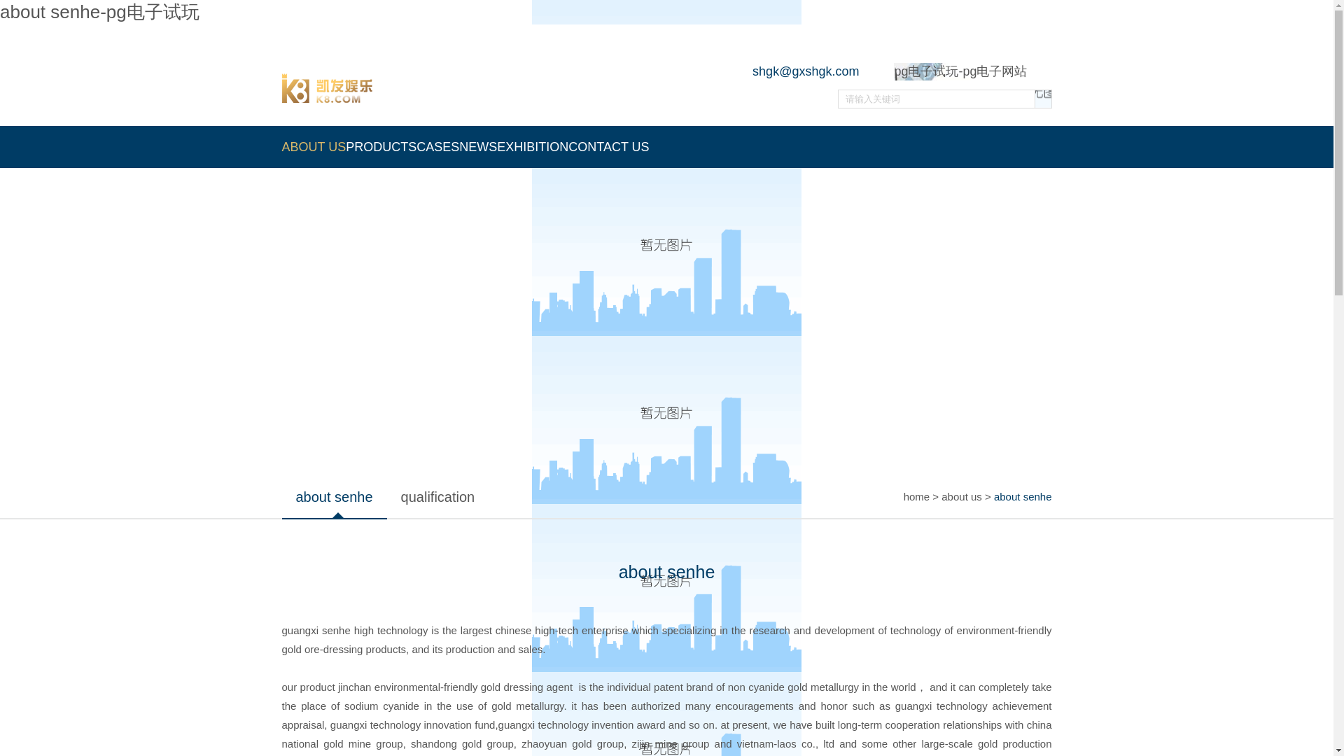 This screenshot has width=1344, height=756. What do you see at coordinates (533, 147) in the screenshot?
I see `EXHIBITION` at bounding box center [533, 147].